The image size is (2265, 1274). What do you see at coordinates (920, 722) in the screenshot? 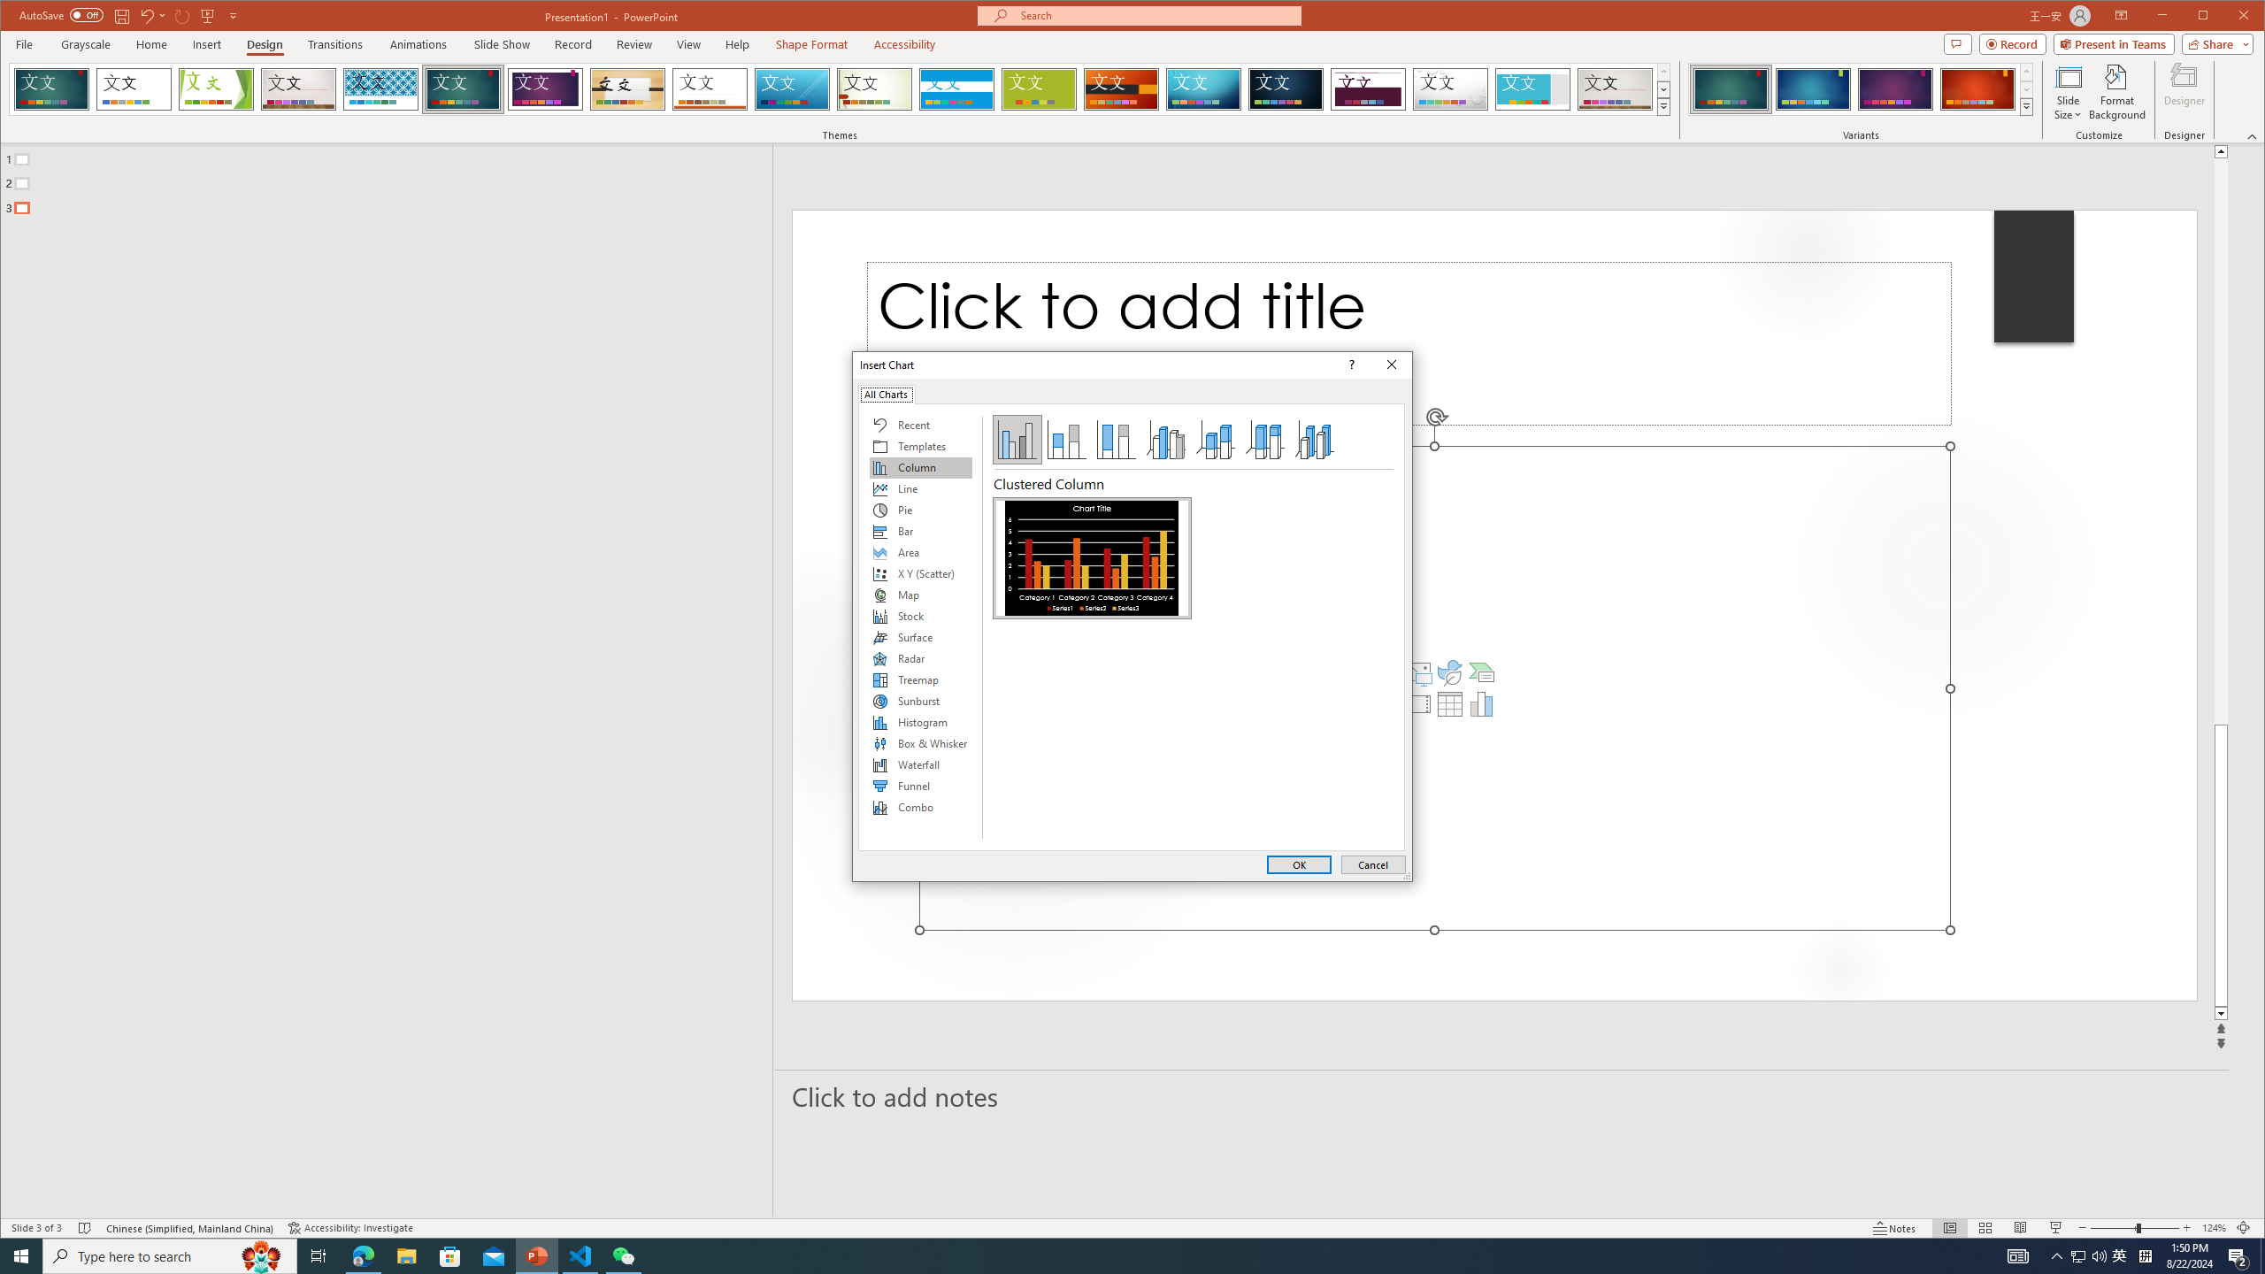
I see `Histogram` at bounding box center [920, 722].